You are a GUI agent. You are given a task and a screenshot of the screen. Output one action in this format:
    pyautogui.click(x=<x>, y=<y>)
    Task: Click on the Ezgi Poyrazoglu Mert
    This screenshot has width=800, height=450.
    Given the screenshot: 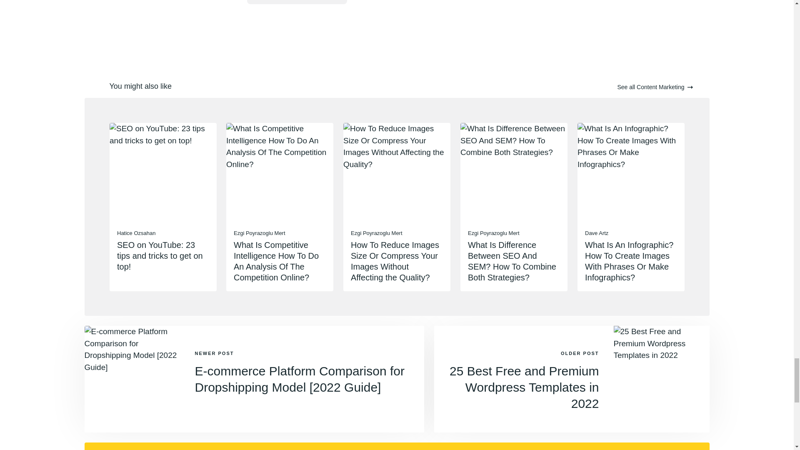 What is the action you would take?
    pyautogui.click(x=493, y=233)
    